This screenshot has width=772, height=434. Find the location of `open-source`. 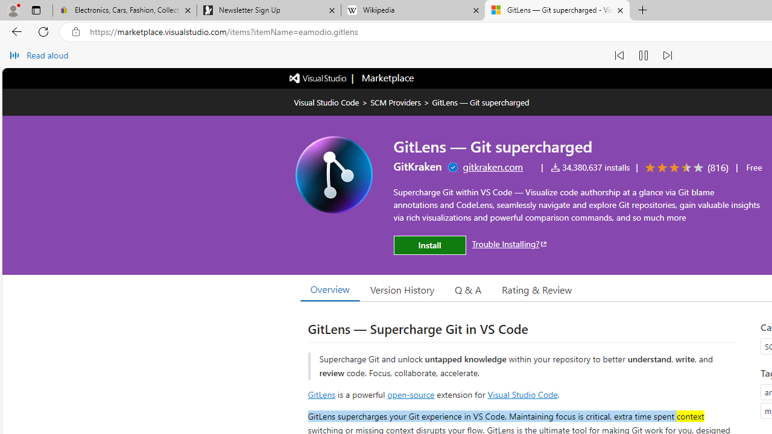

open-source is located at coordinates (411, 394).